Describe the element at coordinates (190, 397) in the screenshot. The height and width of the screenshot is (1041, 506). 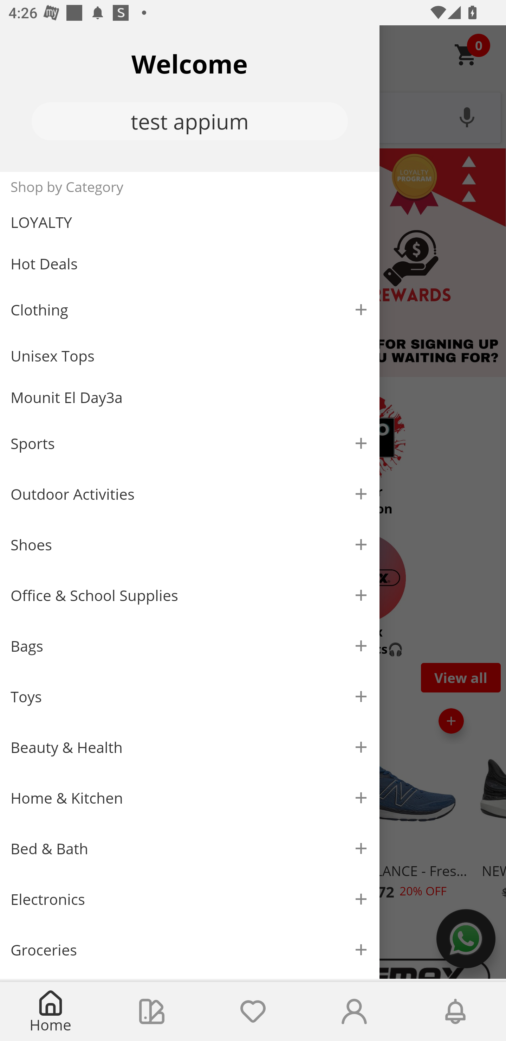
I see `Mounit El Day3a` at that location.